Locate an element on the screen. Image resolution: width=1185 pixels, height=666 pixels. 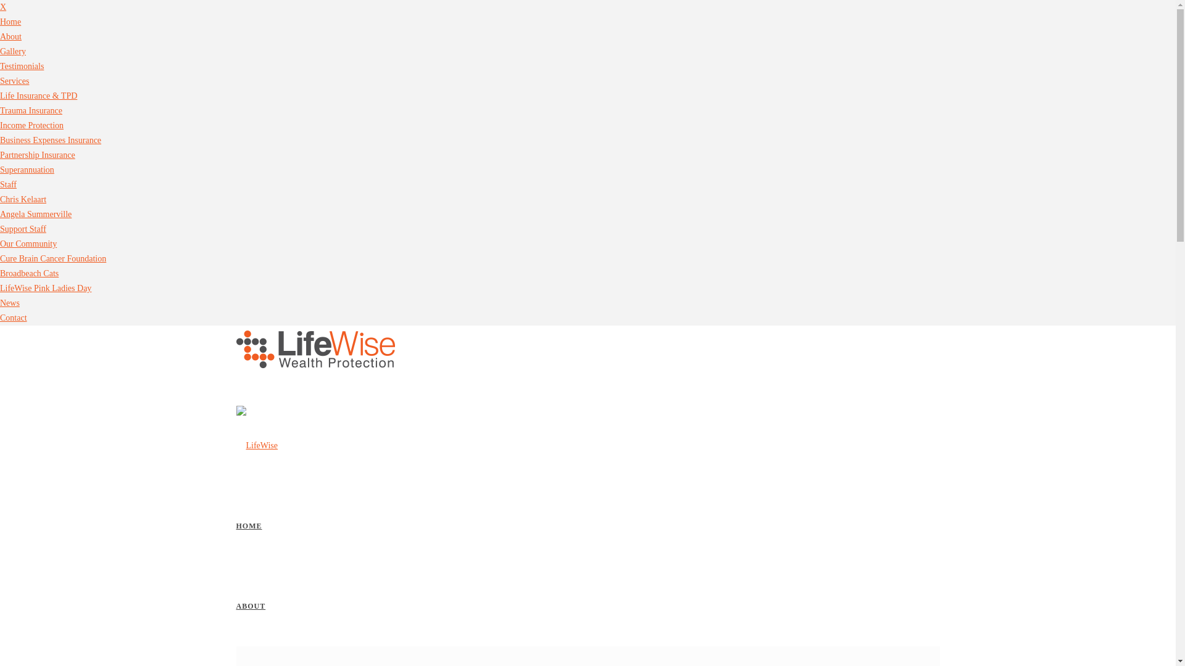
Gallery is located at coordinates (13, 52).